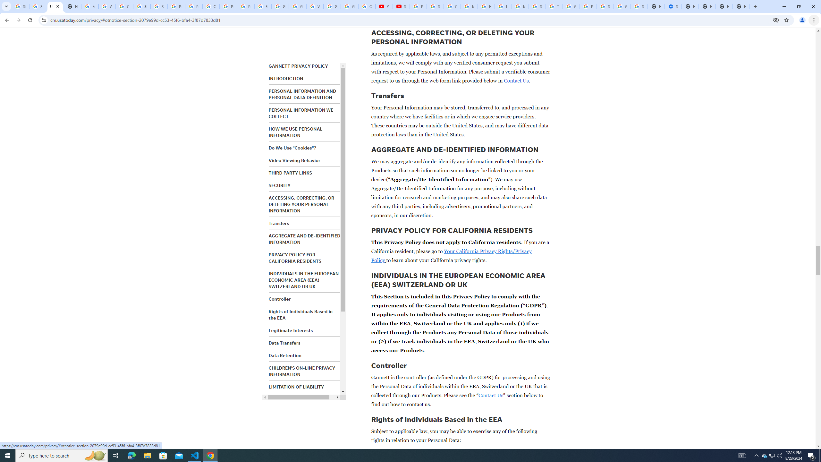 This screenshot has height=462, width=821. I want to click on PERSONAL INFORMATION WE COLLECT, so click(301, 113).